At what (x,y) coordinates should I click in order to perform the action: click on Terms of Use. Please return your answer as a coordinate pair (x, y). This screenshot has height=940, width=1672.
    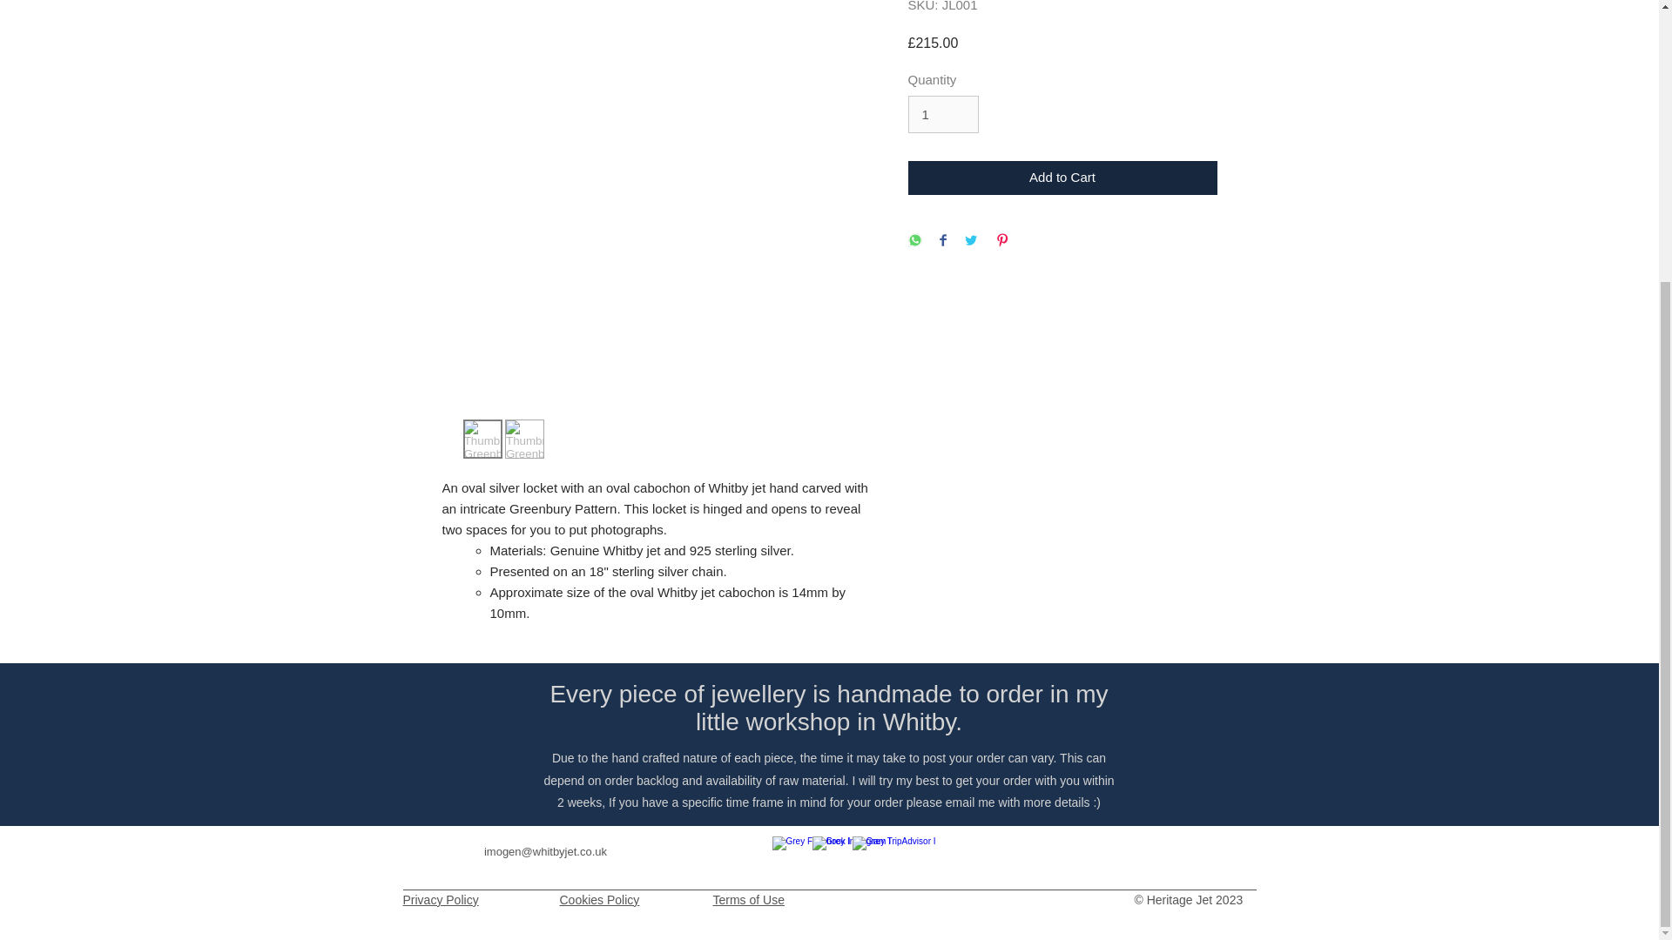
    Looking at the image, I should click on (747, 900).